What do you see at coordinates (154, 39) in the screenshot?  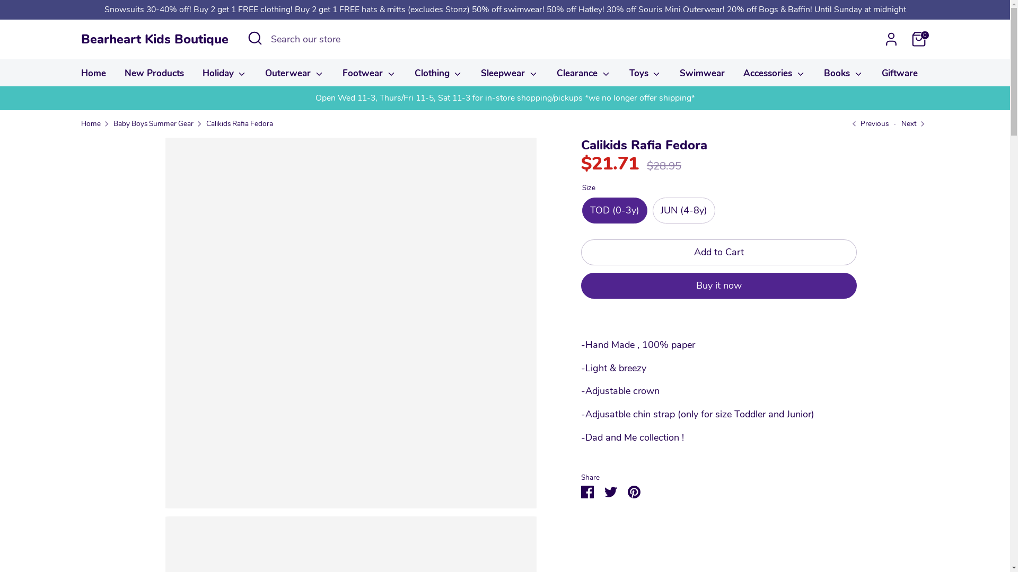 I see `Bearheart Kids Boutique` at bounding box center [154, 39].